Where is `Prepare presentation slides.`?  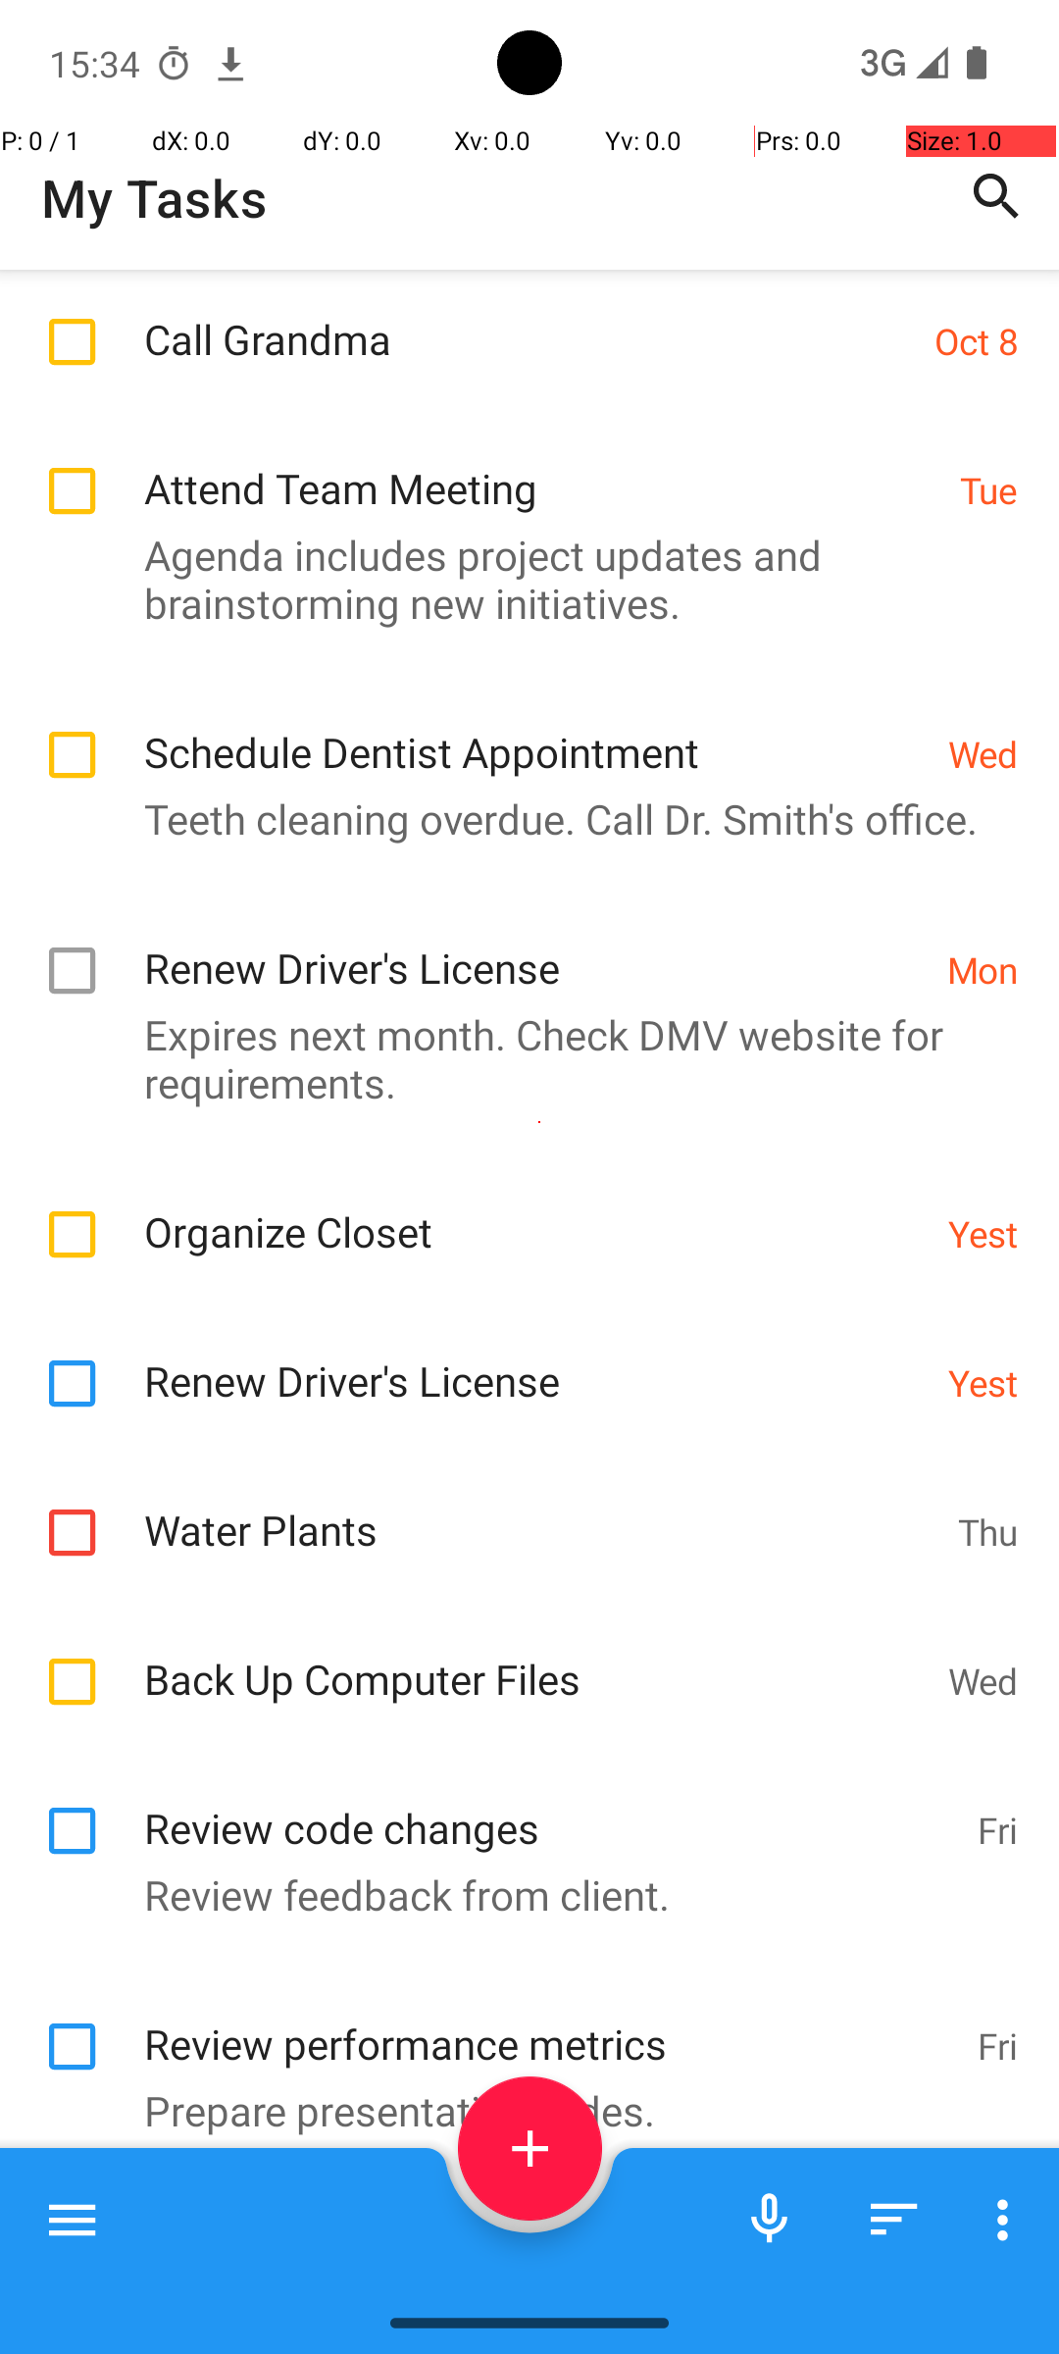
Prepare presentation slides. is located at coordinates (520, 2111).